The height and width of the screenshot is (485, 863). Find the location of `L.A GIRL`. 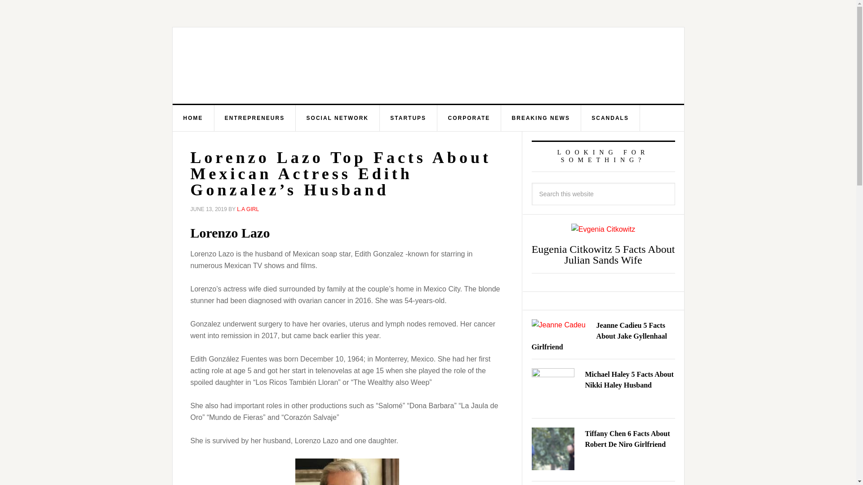

L.A GIRL is located at coordinates (248, 209).